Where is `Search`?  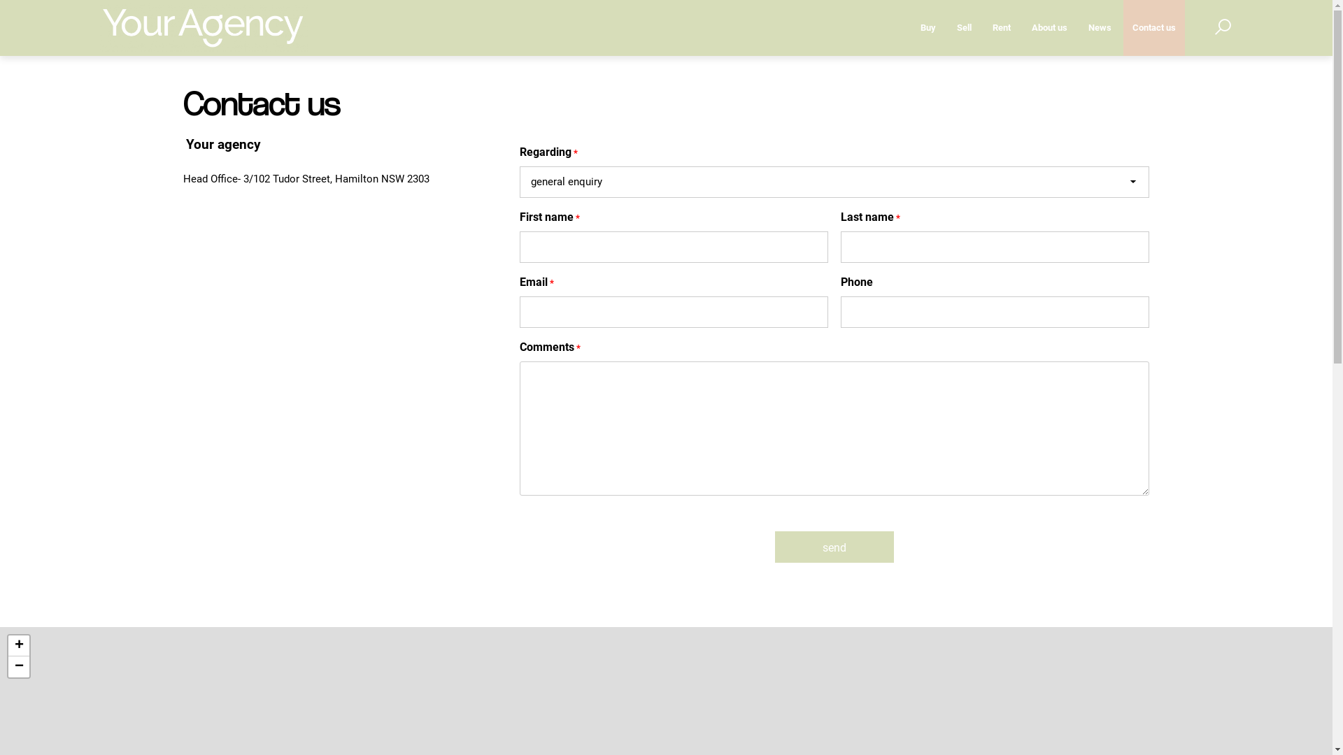 Search is located at coordinates (1186, 74).